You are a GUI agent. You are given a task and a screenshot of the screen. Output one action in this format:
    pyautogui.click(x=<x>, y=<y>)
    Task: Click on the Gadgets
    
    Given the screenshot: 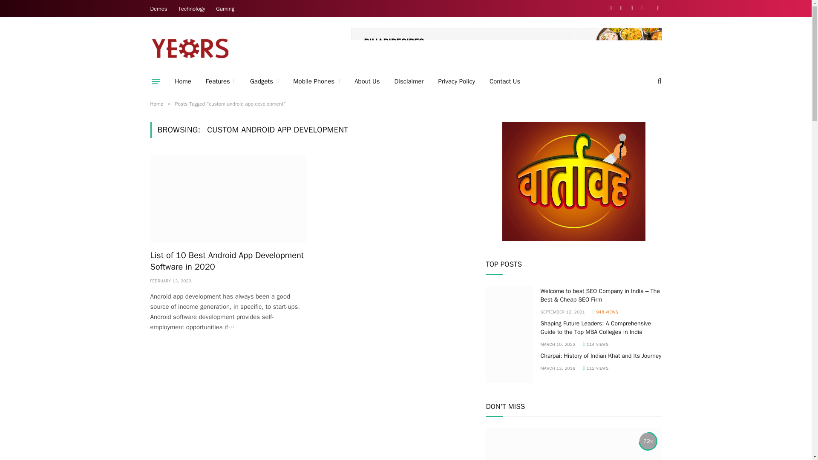 What is the action you would take?
    pyautogui.click(x=264, y=81)
    